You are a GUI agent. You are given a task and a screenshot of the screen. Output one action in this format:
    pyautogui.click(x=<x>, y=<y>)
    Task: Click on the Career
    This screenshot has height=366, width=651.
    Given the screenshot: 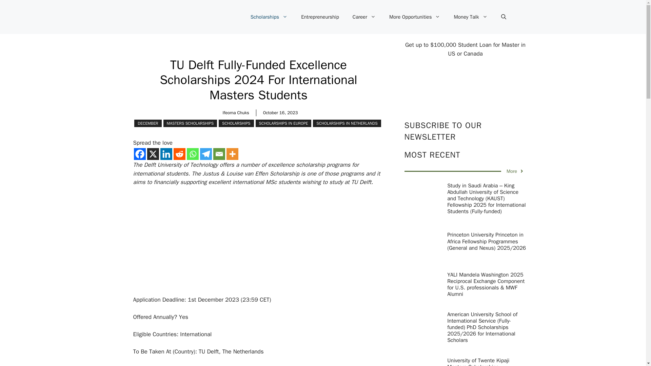 What is the action you would take?
    pyautogui.click(x=364, y=17)
    